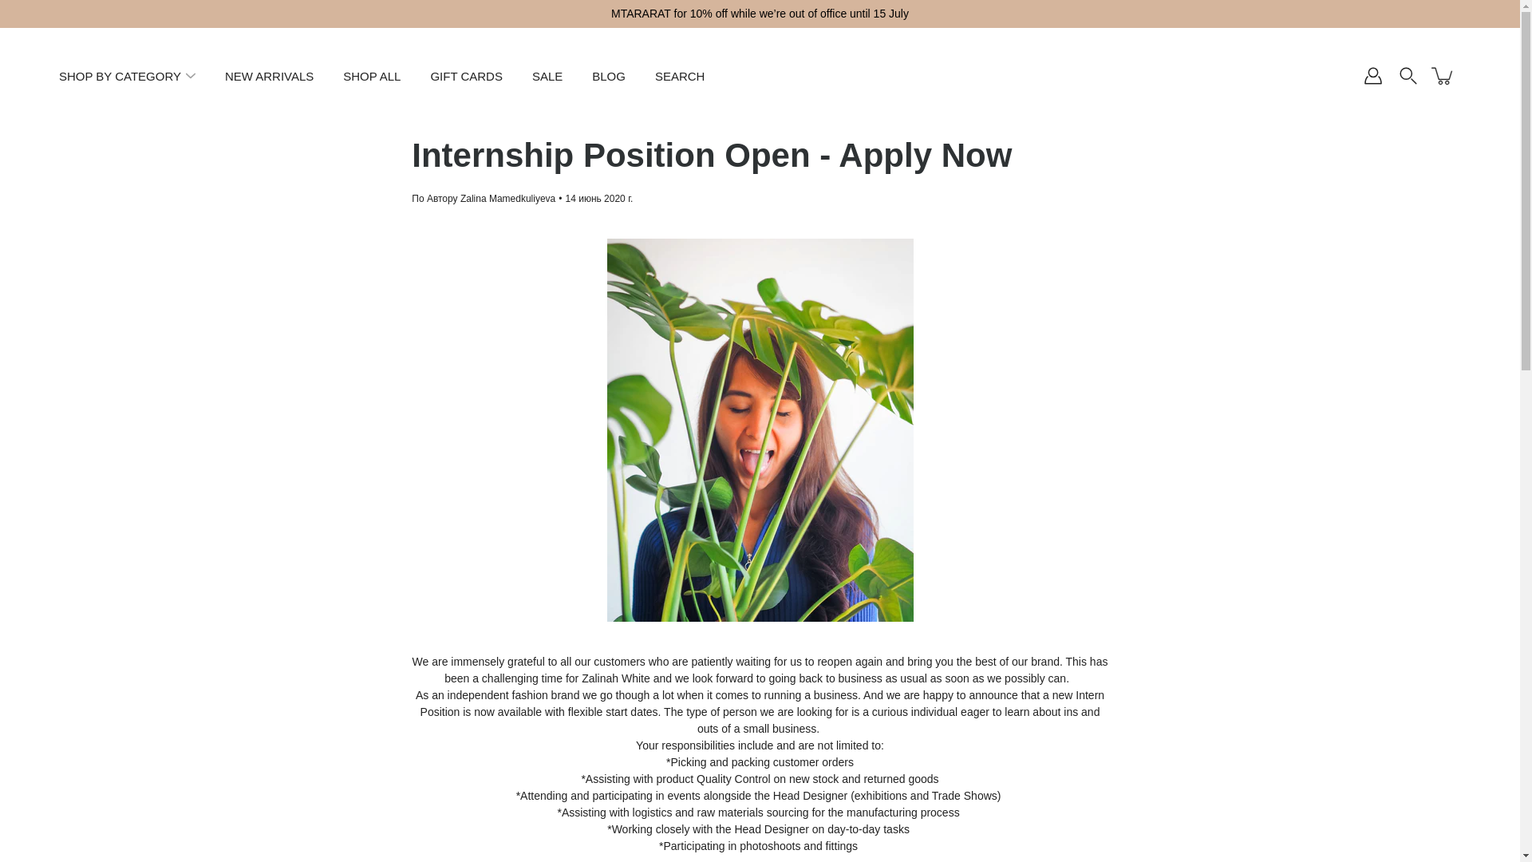 This screenshot has width=1532, height=862. What do you see at coordinates (547, 75) in the screenshot?
I see `SALE` at bounding box center [547, 75].